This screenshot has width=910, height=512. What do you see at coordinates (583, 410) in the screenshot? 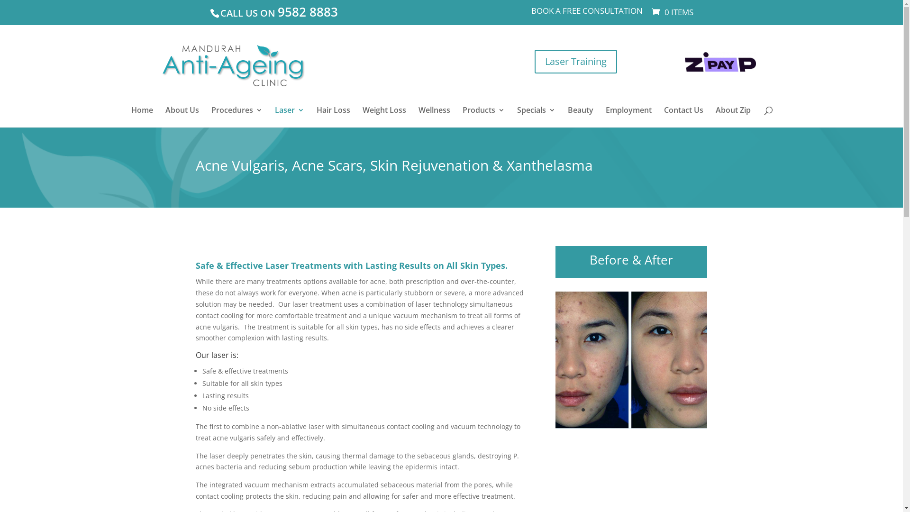
I see `1` at bounding box center [583, 410].